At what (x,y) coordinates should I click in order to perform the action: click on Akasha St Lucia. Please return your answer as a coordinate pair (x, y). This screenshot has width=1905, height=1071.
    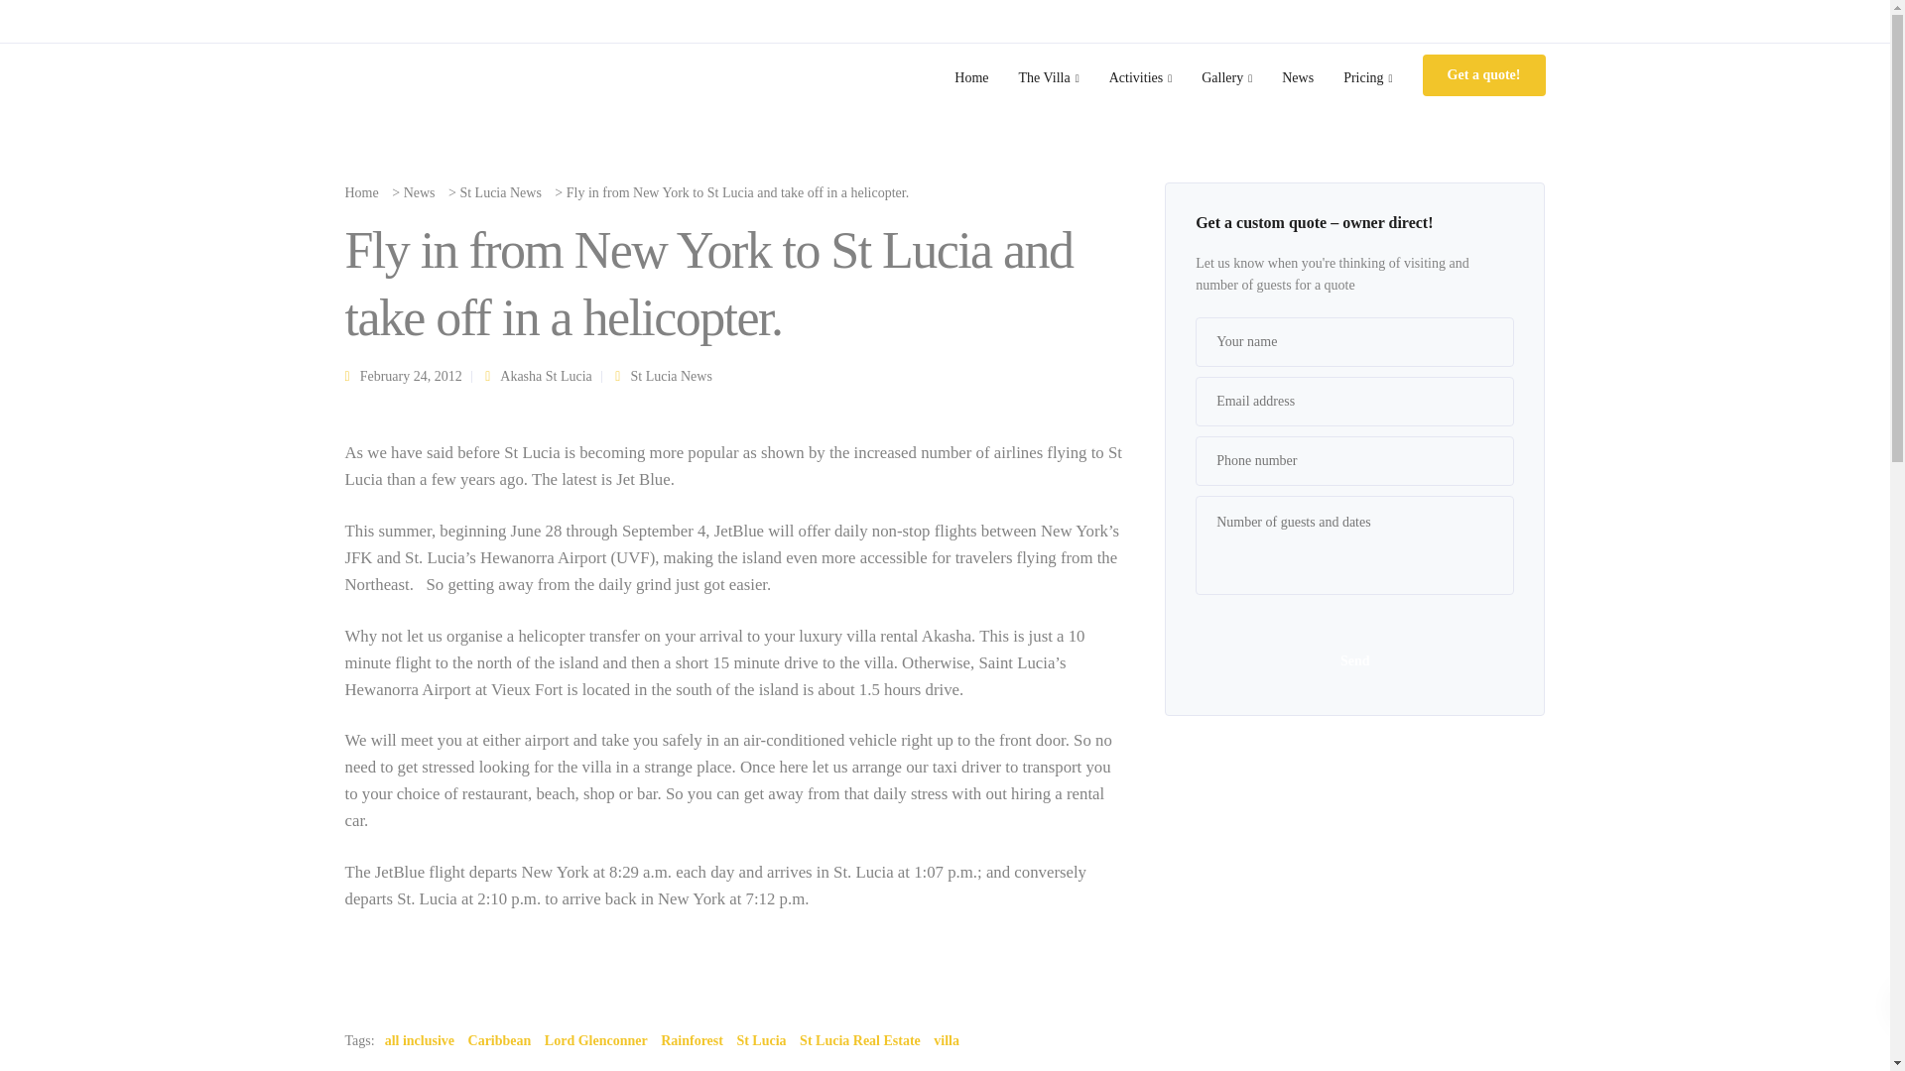
    Looking at the image, I should click on (546, 375).